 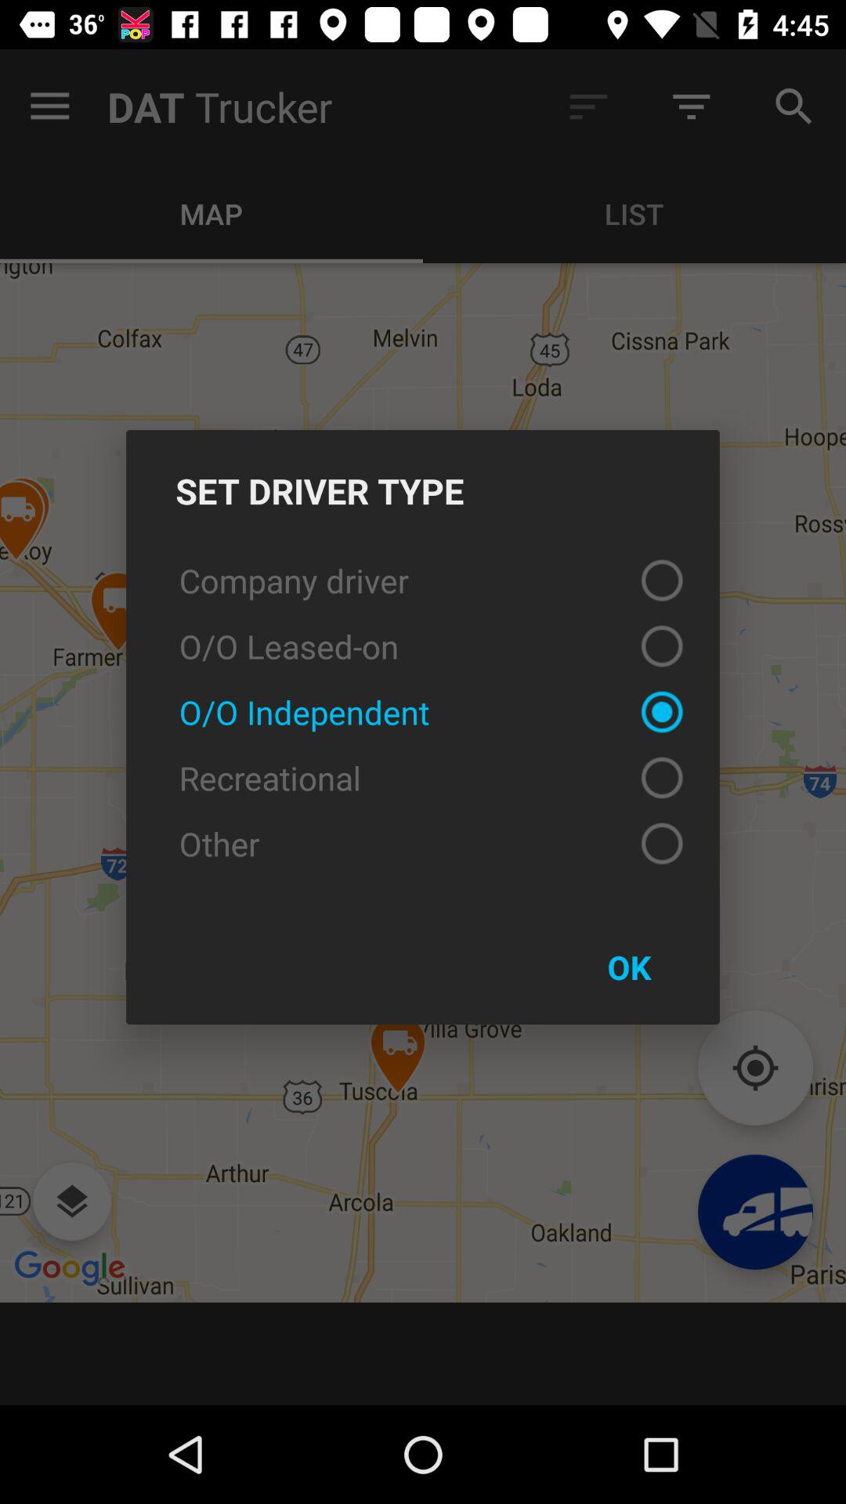 I want to click on select item below the o/o independent, so click(x=423, y=778).